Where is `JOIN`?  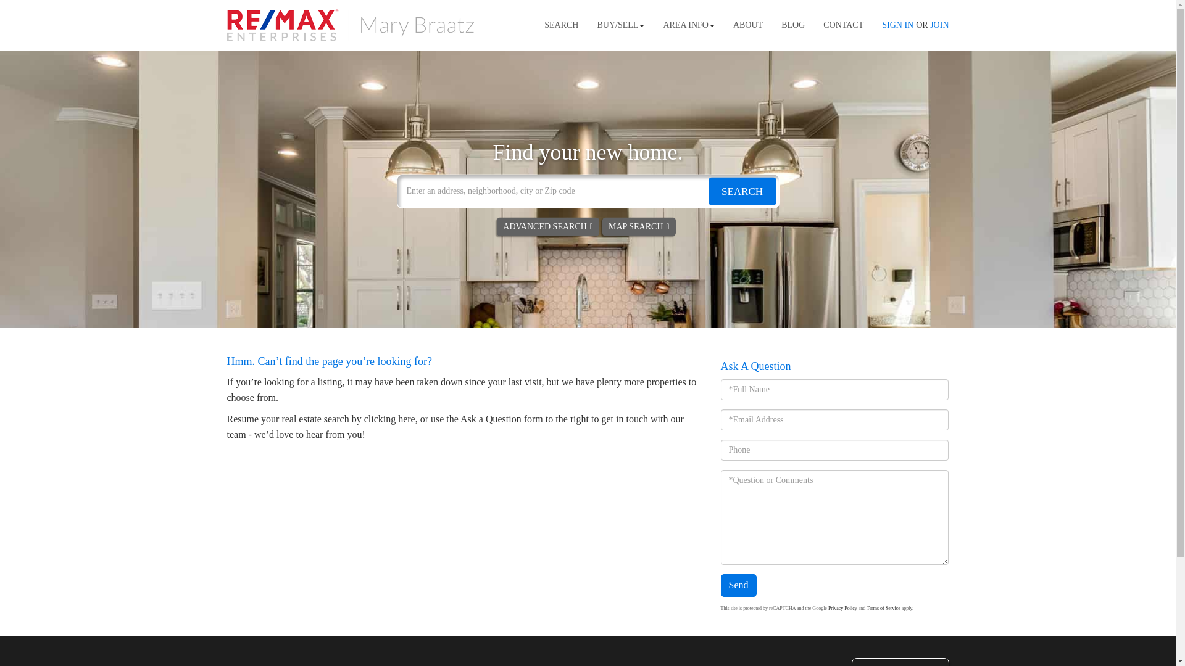 JOIN is located at coordinates (939, 25).